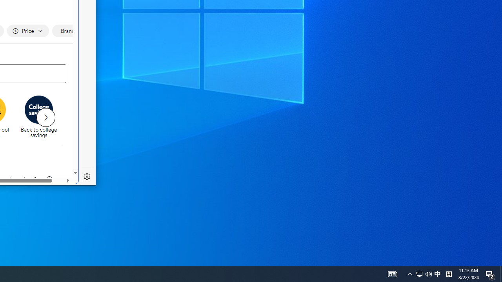 The width and height of the screenshot is (502, 282). Describe the element at coordinates (27, 31) in the screenshot. I see `Filter by Price not applied, activate to change` at that location.